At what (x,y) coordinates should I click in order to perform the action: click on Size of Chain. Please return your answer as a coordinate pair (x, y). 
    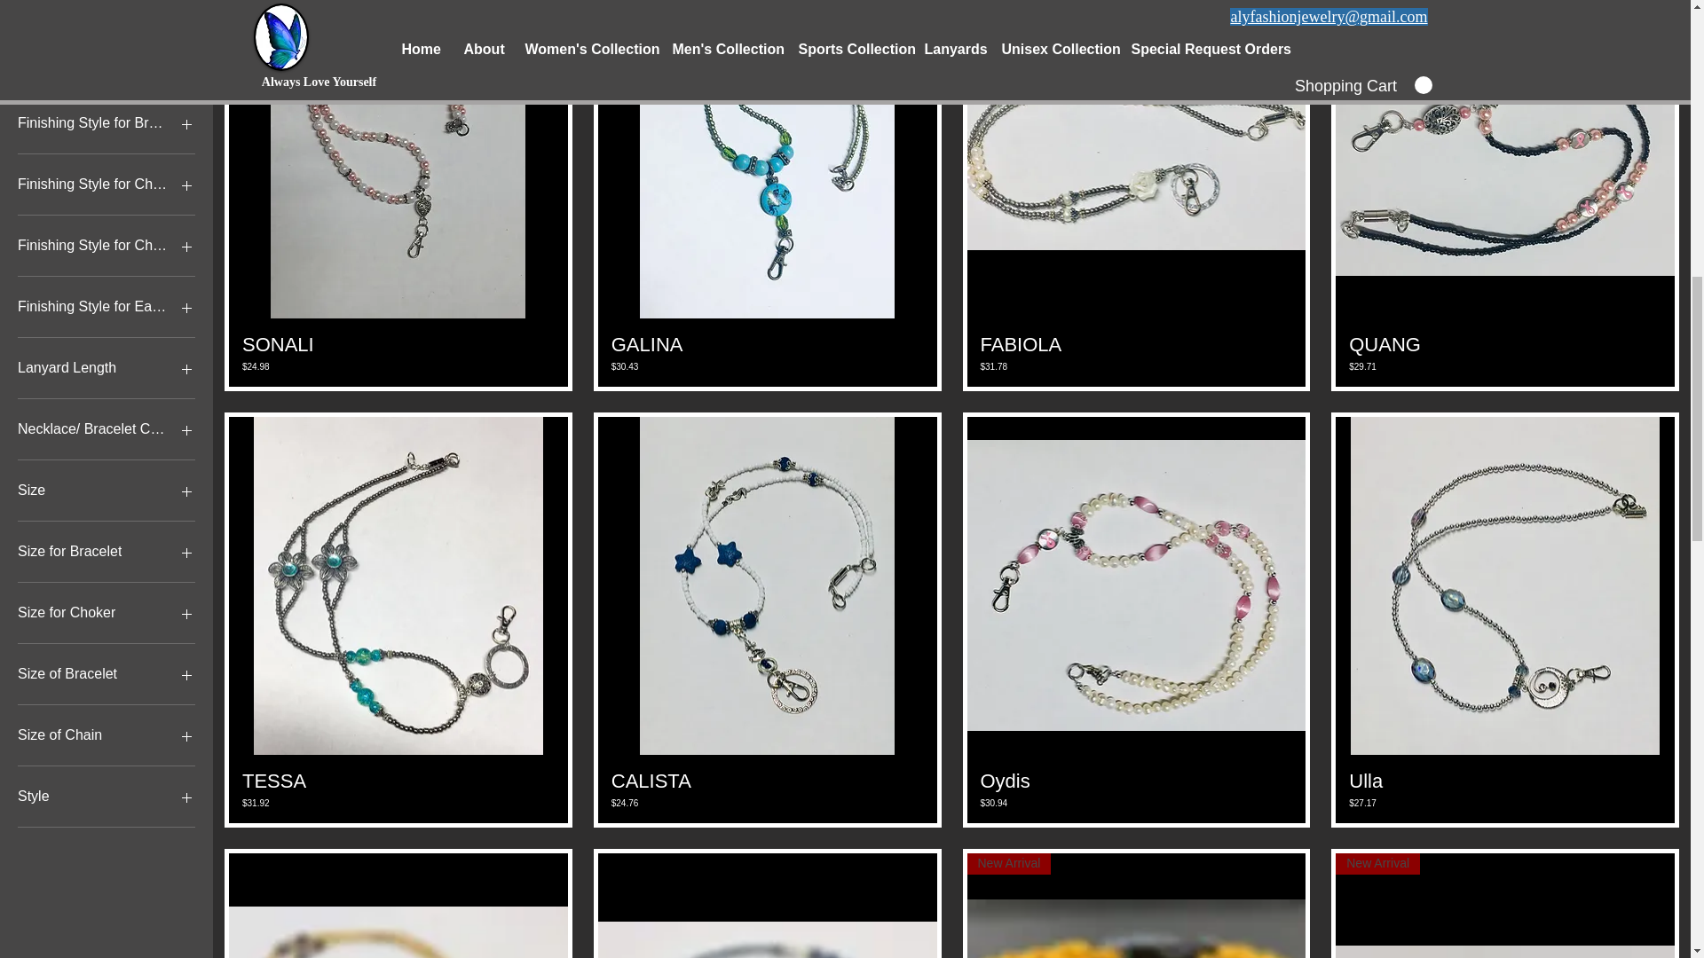
    Looking at the image, I should click on (106, 735).